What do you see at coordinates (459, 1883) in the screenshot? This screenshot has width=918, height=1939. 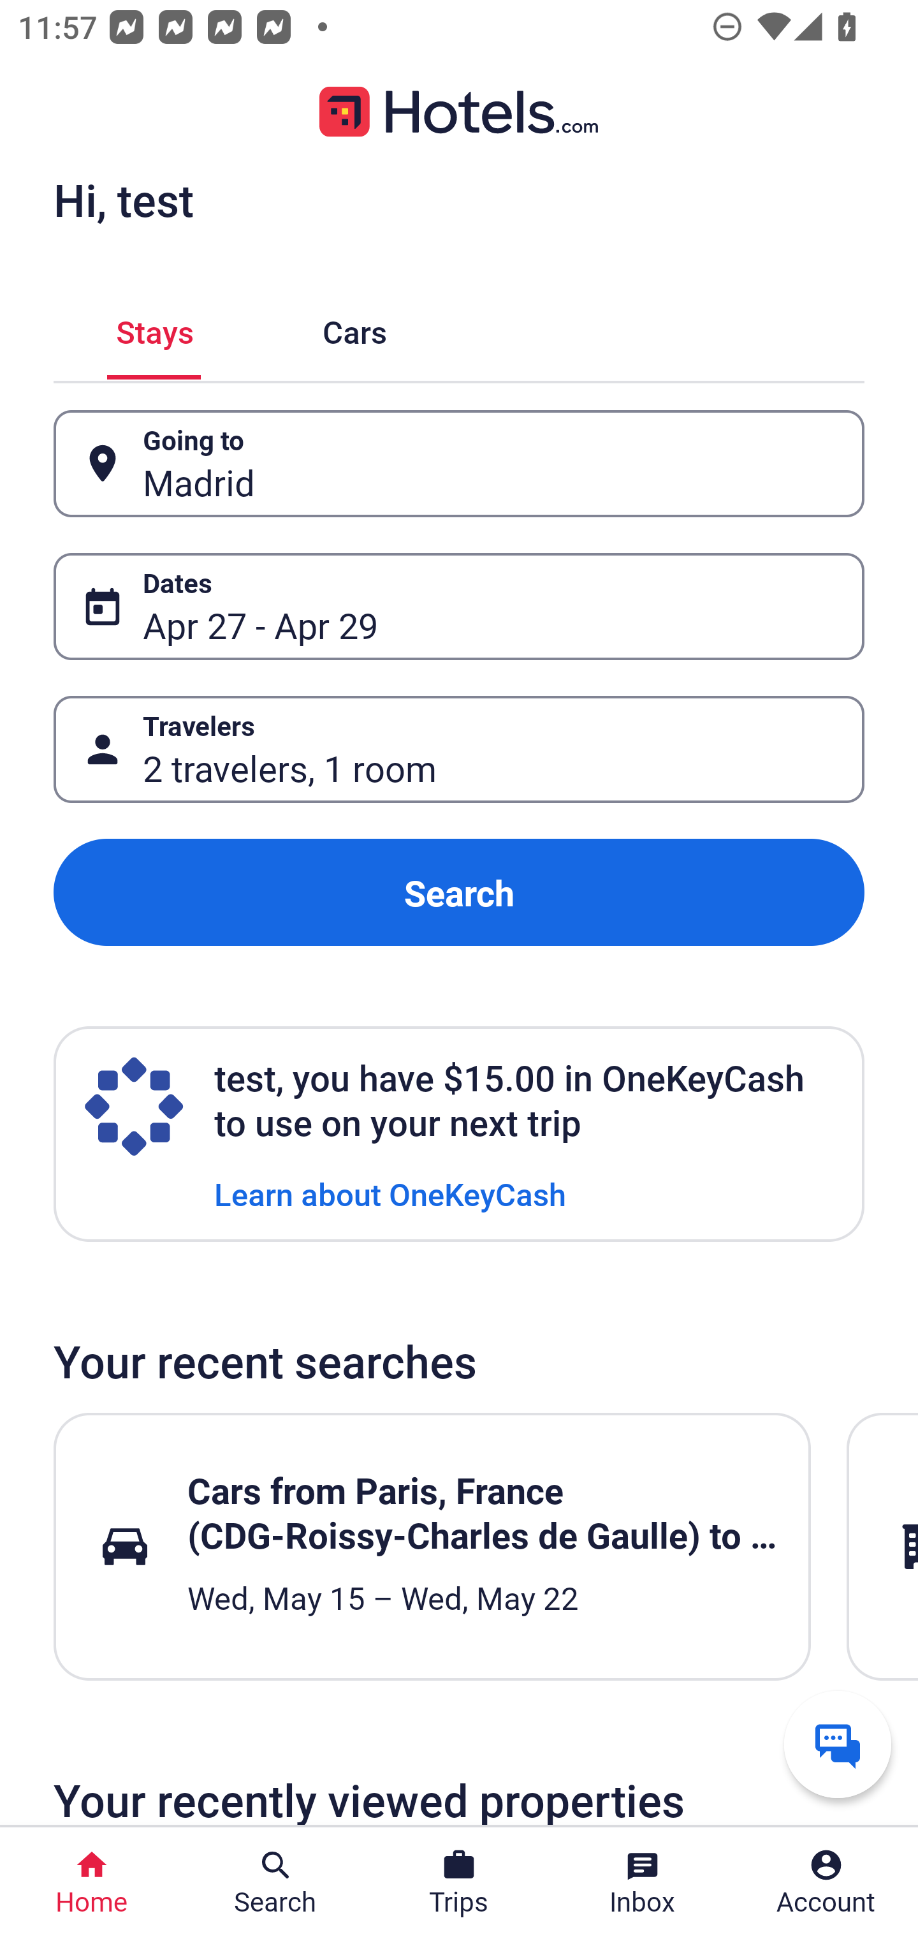 I see `Trips Trips Button` at bounding box center [459, 1883].